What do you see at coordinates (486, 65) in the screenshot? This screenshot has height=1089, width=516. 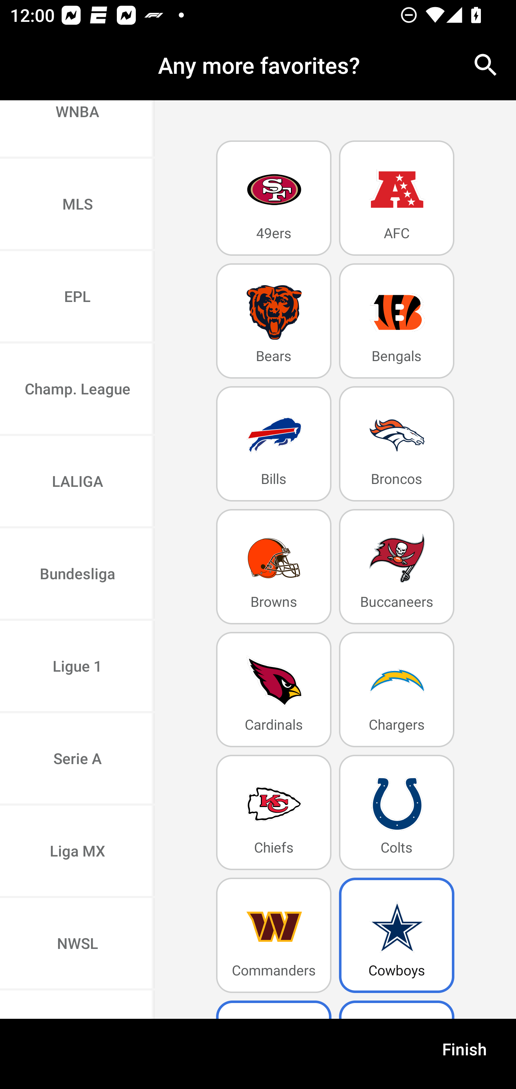 I see `search` at bounding box center [486, 65].